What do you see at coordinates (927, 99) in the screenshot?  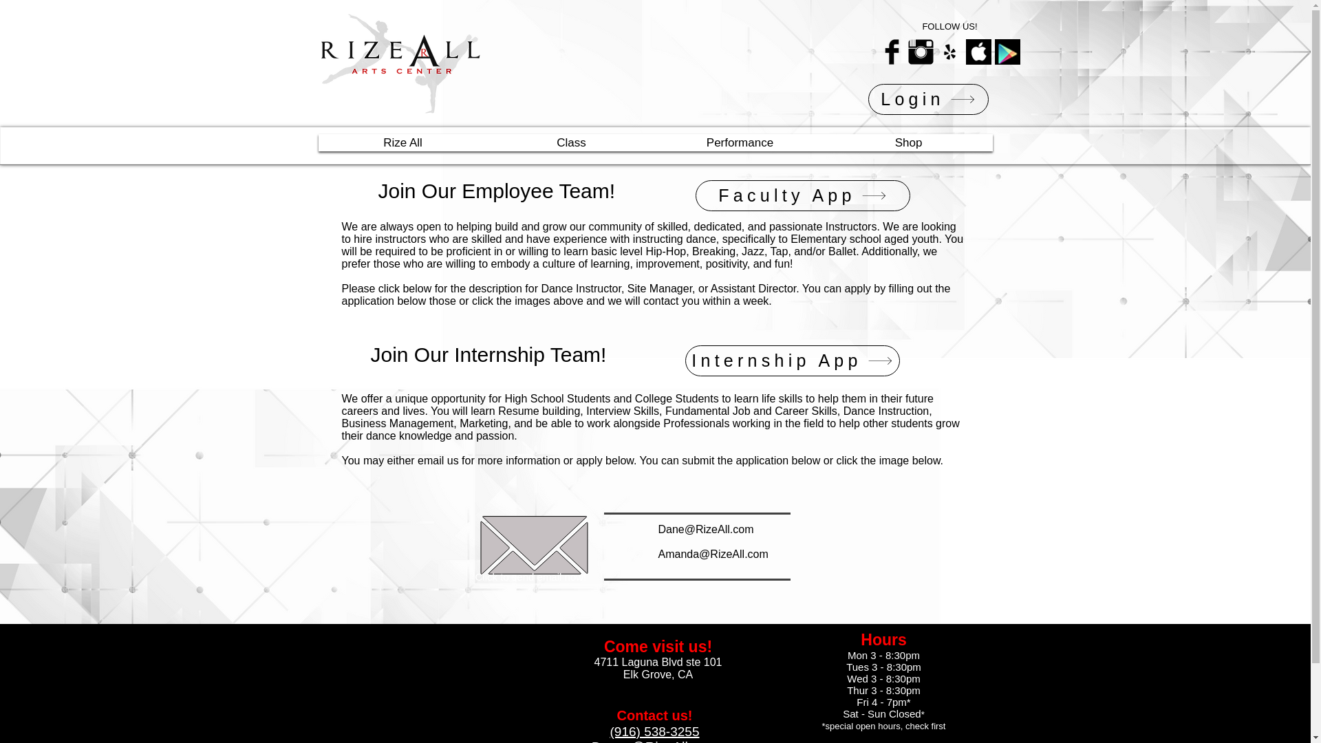 I see `Login` at bounding box center [927, 99].